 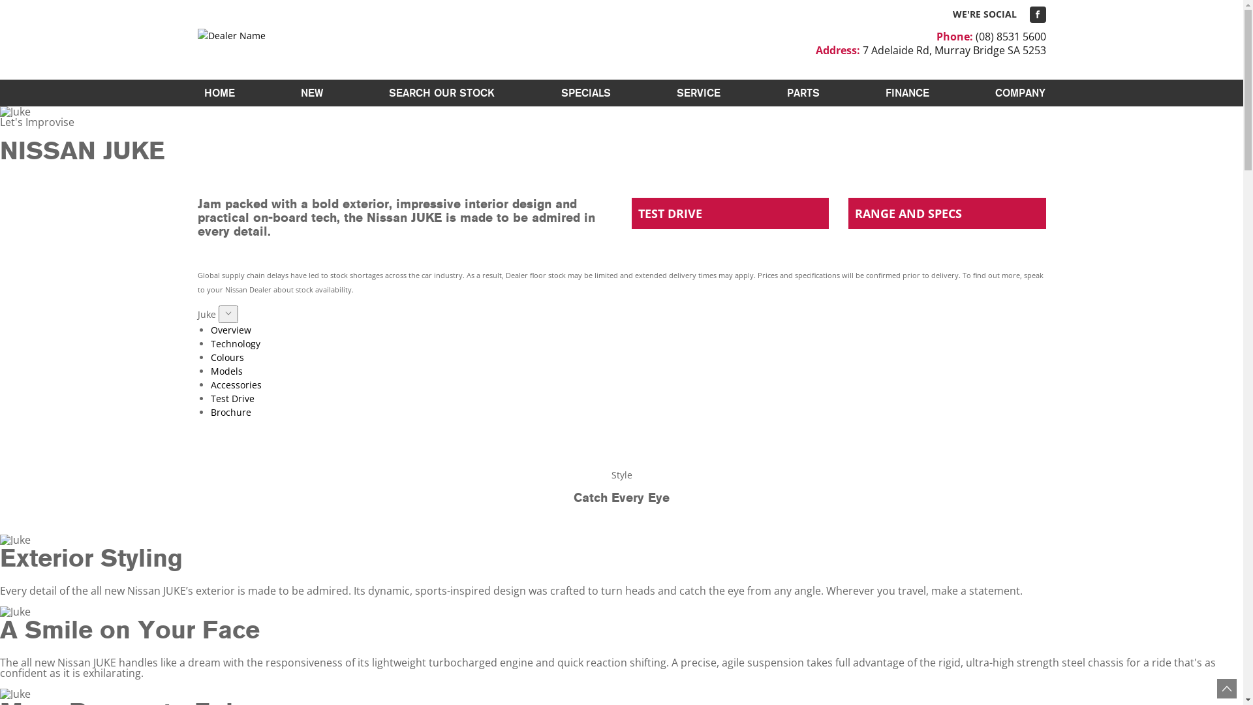 I want to click on 7 Adelaide Rd, Murray Bridge SA 5253, so click(x=954, y=50).